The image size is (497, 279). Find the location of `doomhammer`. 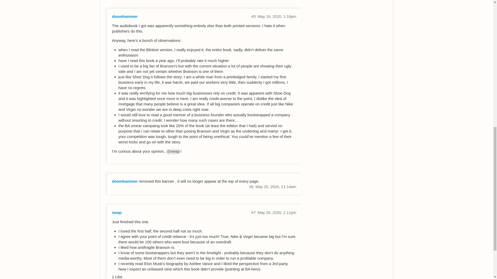

doomhammer is located at coordinates (125, 17).